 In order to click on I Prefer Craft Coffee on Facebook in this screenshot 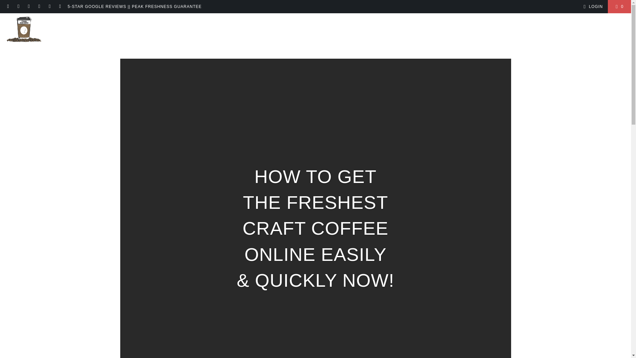, I will do `click(18, 7)`.